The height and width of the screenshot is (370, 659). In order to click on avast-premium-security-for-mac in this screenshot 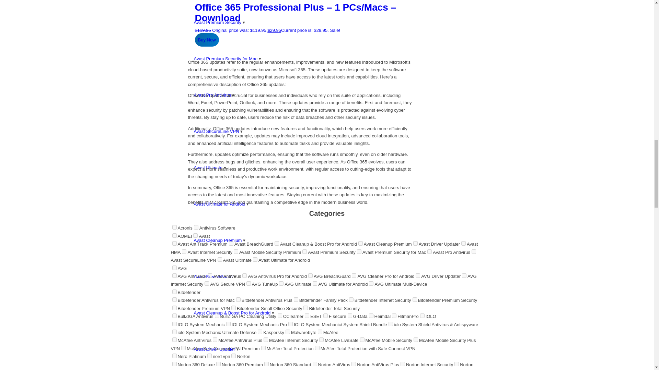, I will do `click(359, 251)`.